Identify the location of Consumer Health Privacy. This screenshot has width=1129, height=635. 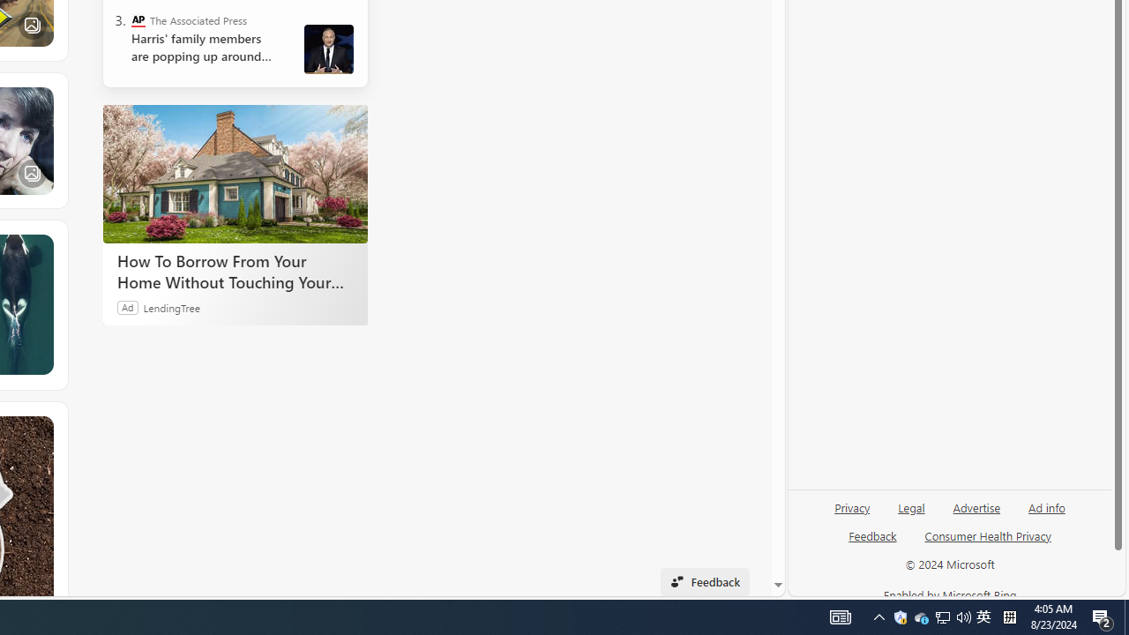
(988, 543).